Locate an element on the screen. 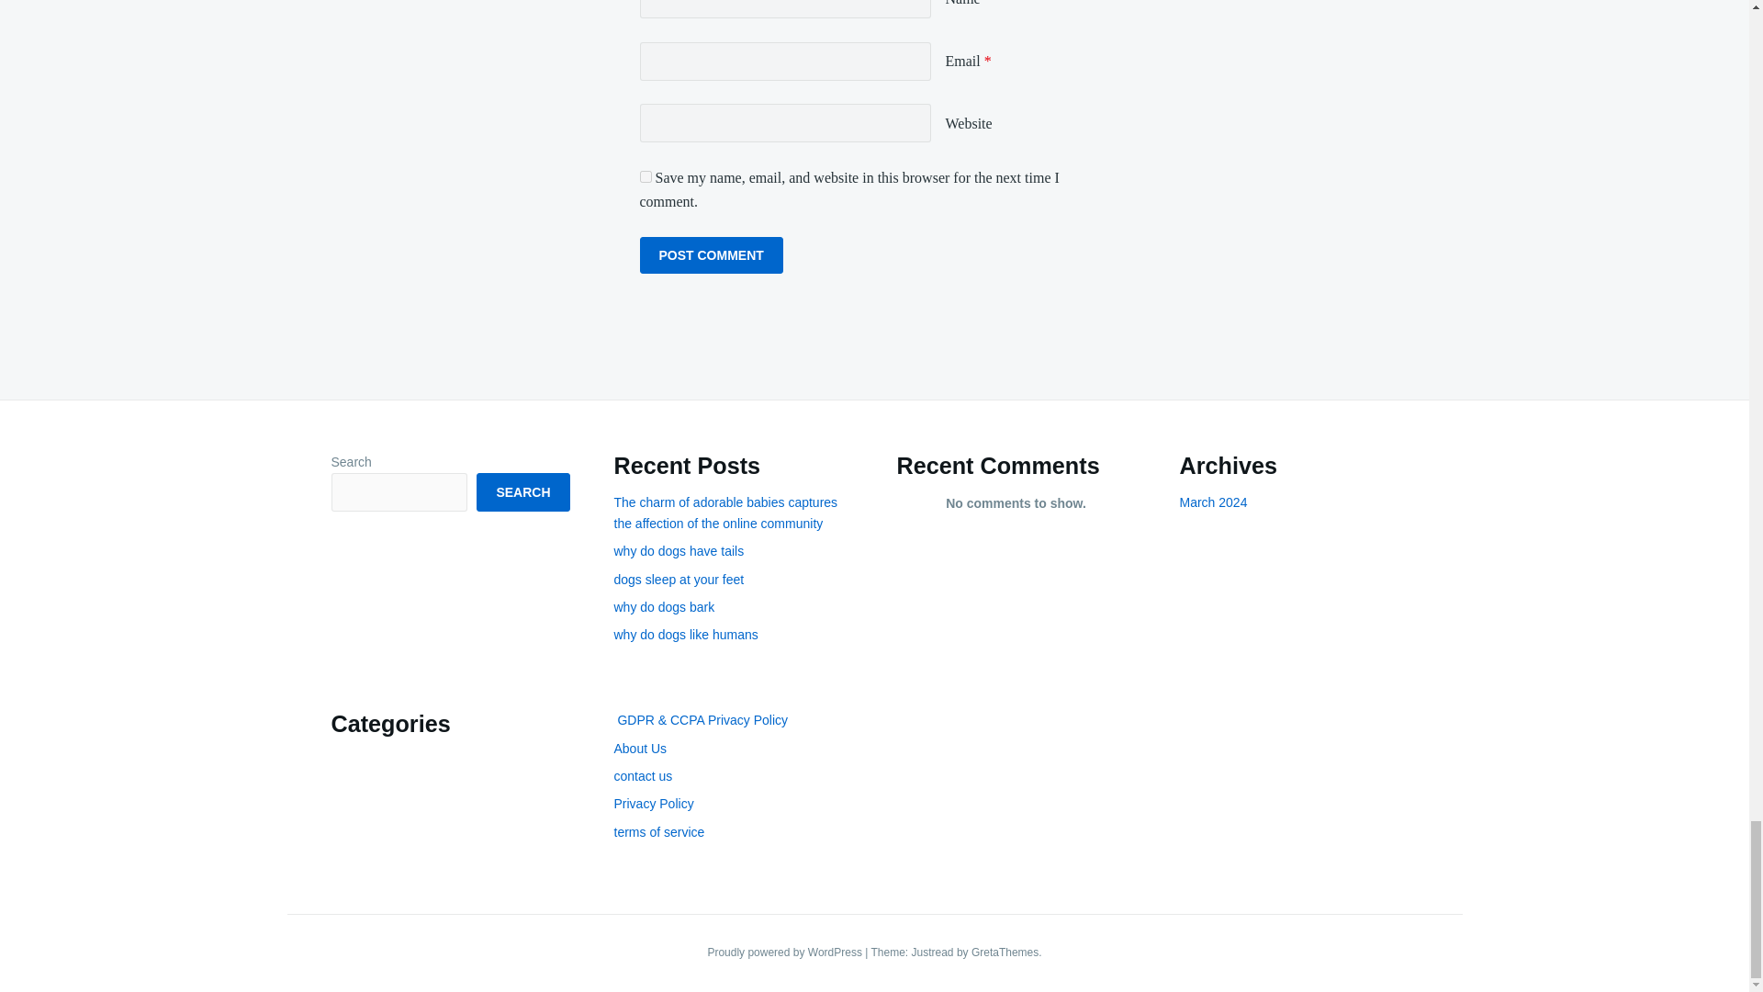 The image size is (1763, 992). why do dogs have tails is located at coordinates (679, 551).